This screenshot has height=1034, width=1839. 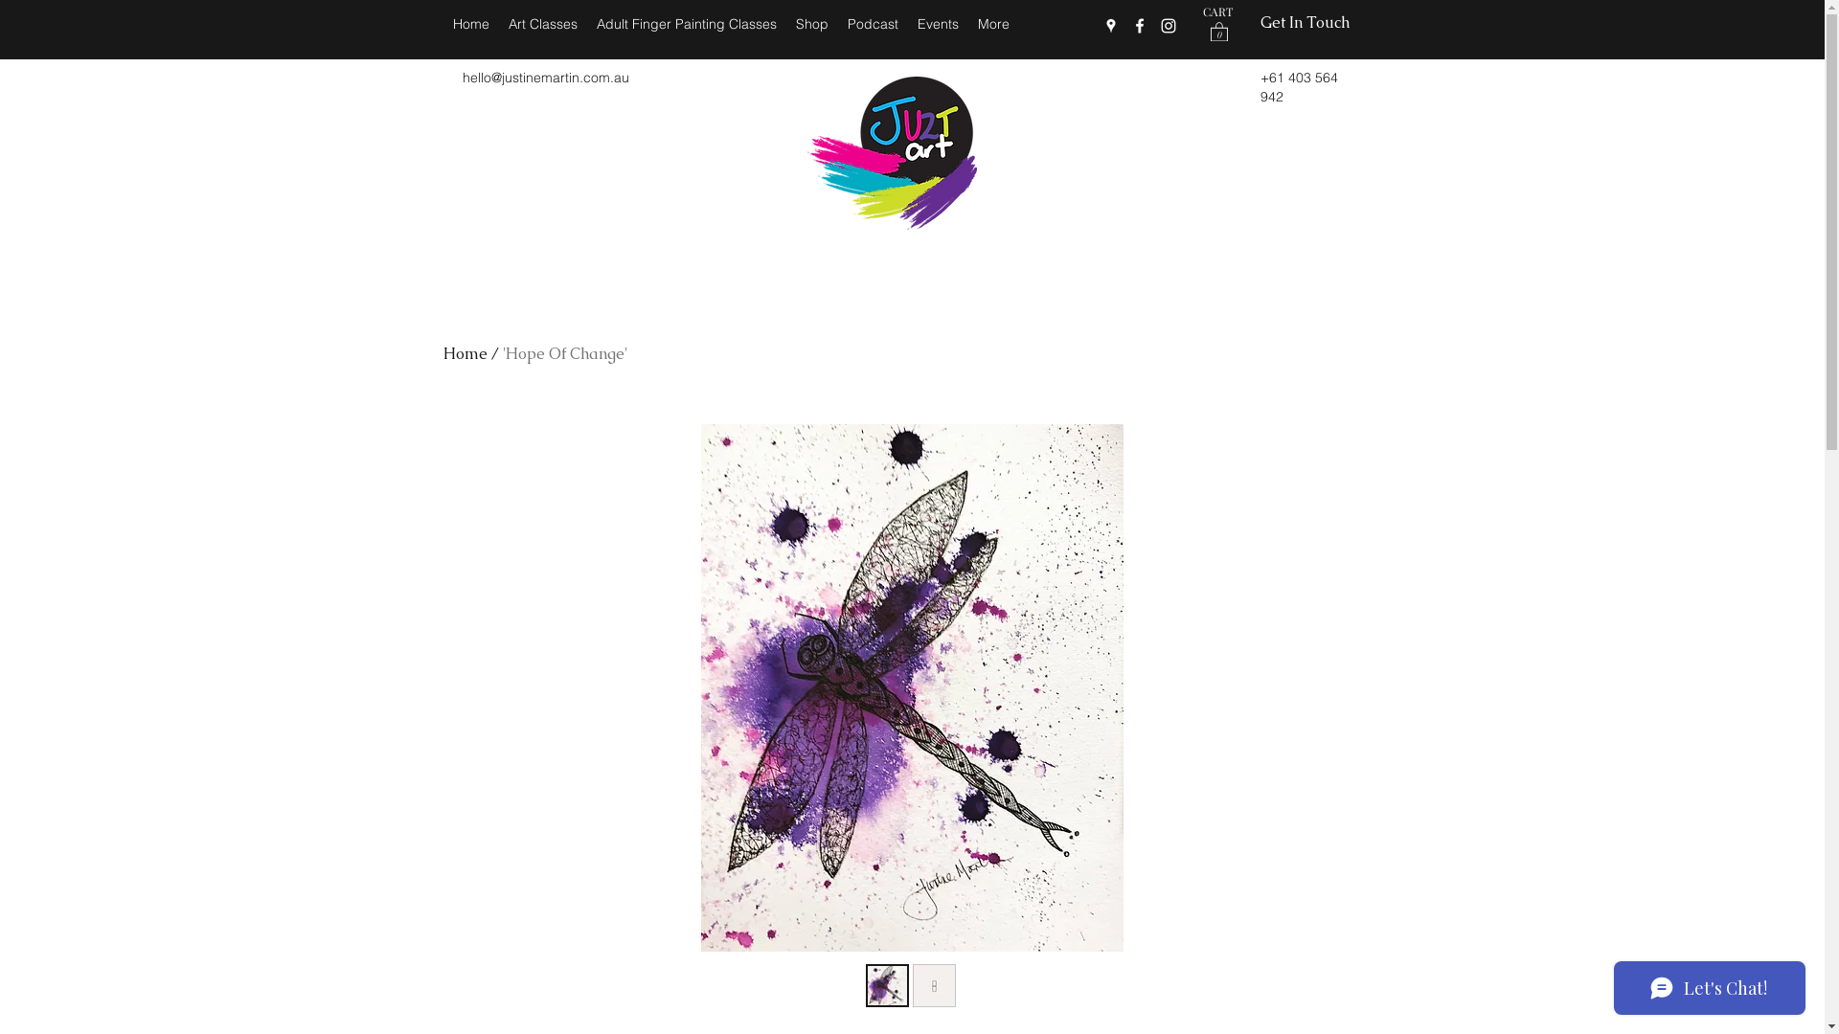 I want to click on Home, so click(x=470, y=25).